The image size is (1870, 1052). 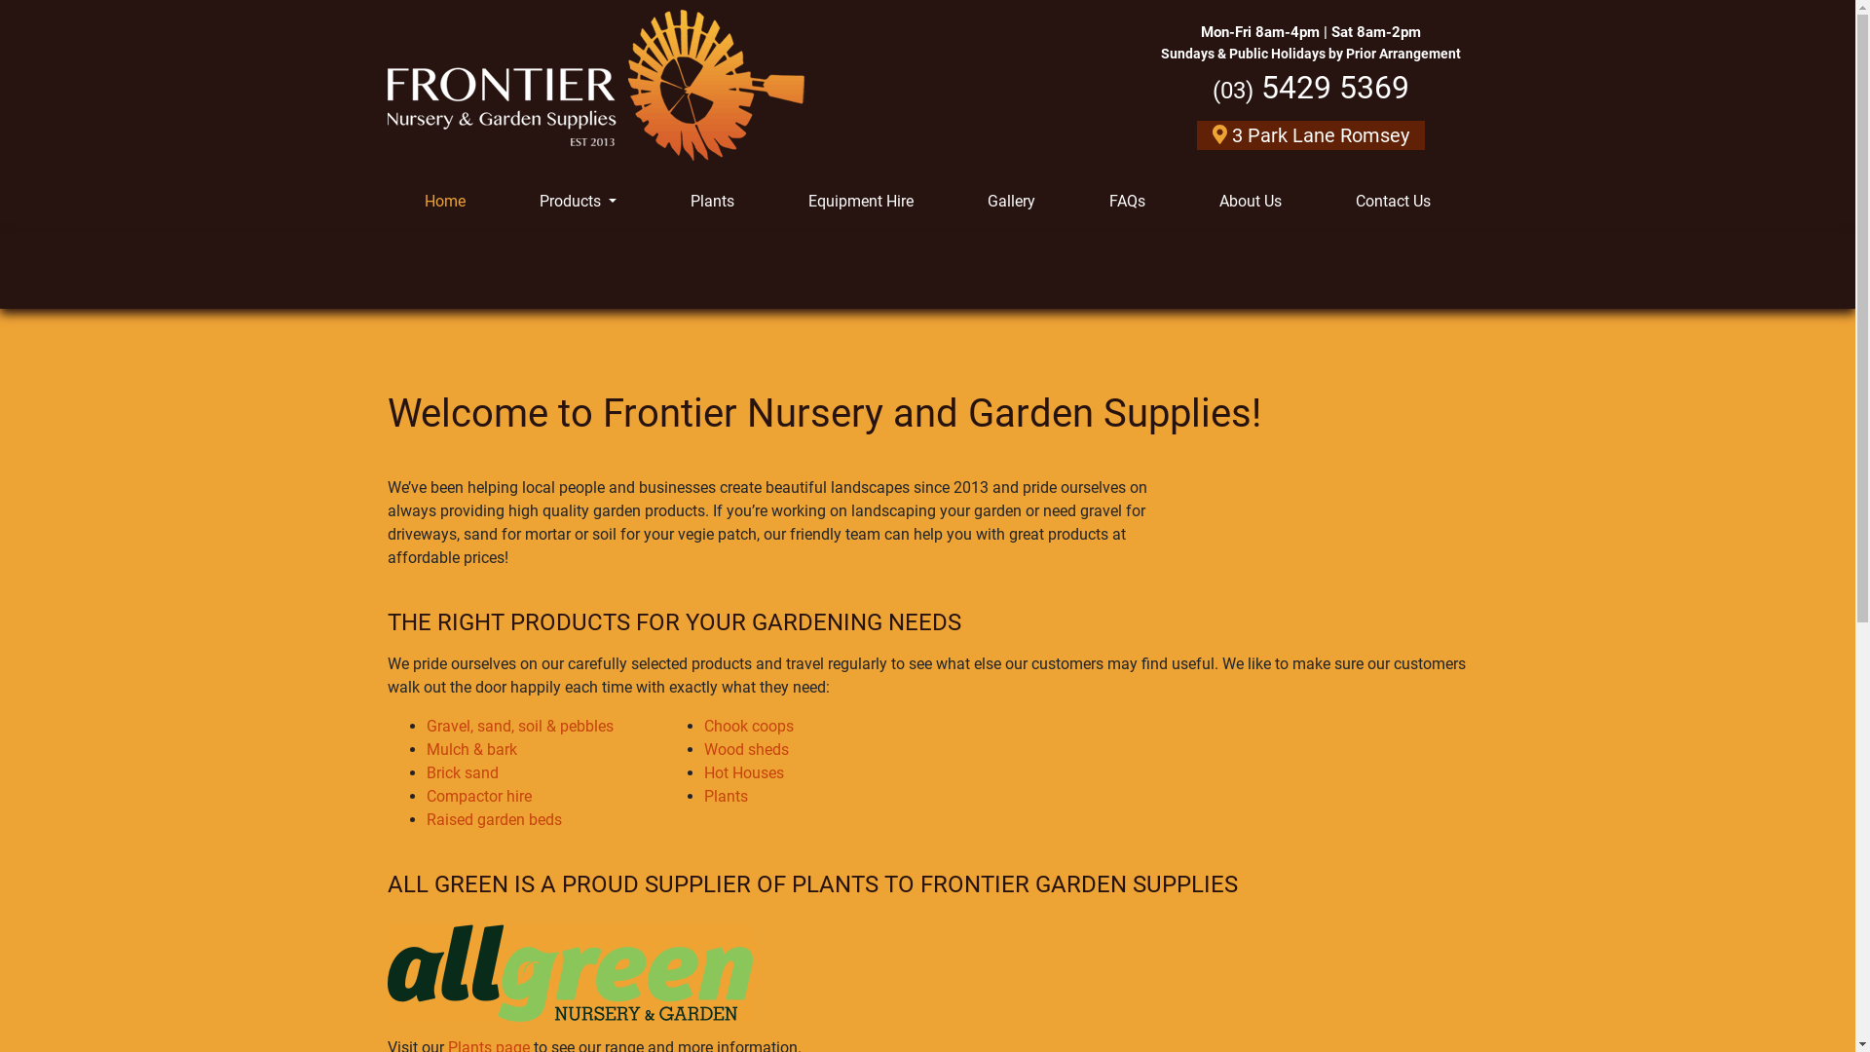 What do you see at coordinates (445, 202) in the screenshot?
I see `Home` at bounding box center [445, 202].